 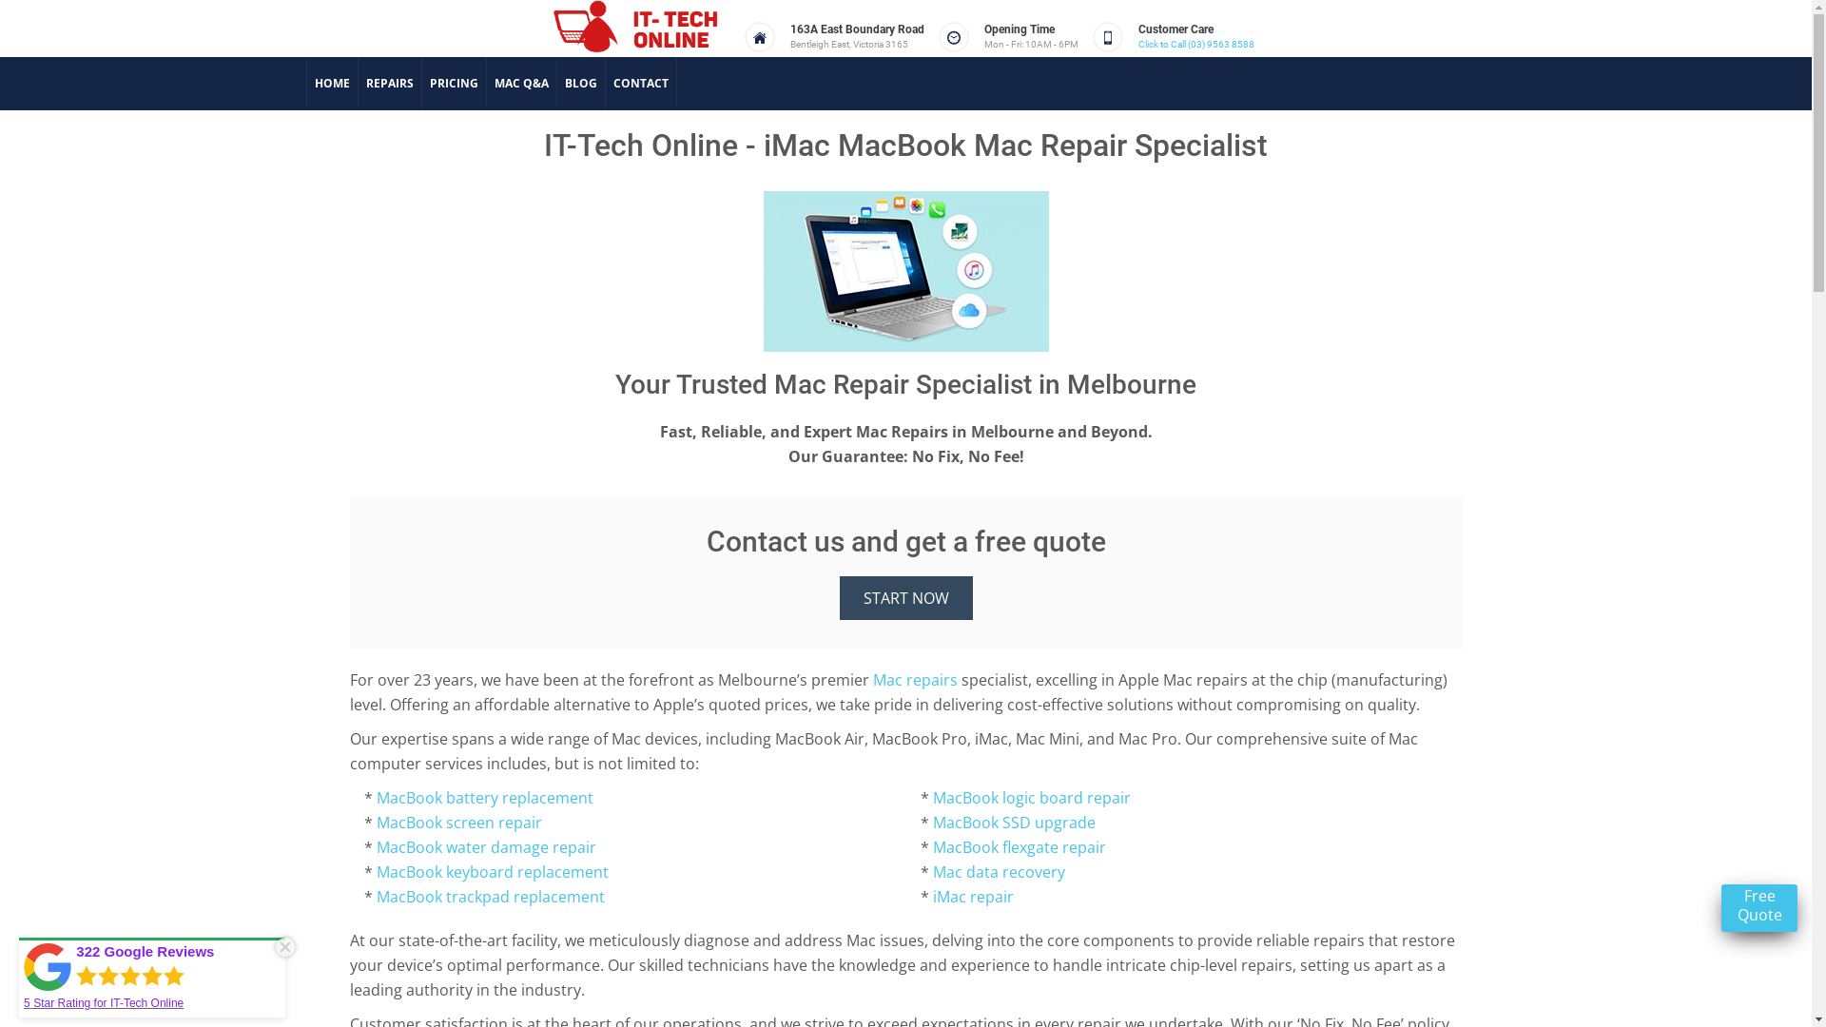 I want to click on CONTACT, so click(x=641, y=84).